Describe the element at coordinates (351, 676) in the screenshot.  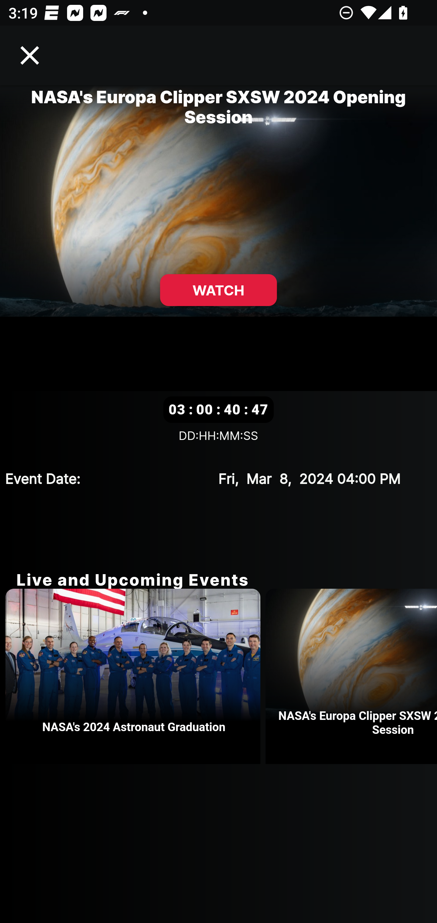
I see `NASA's Europa Clipper SXSW 2024 Opening Session` at that location.